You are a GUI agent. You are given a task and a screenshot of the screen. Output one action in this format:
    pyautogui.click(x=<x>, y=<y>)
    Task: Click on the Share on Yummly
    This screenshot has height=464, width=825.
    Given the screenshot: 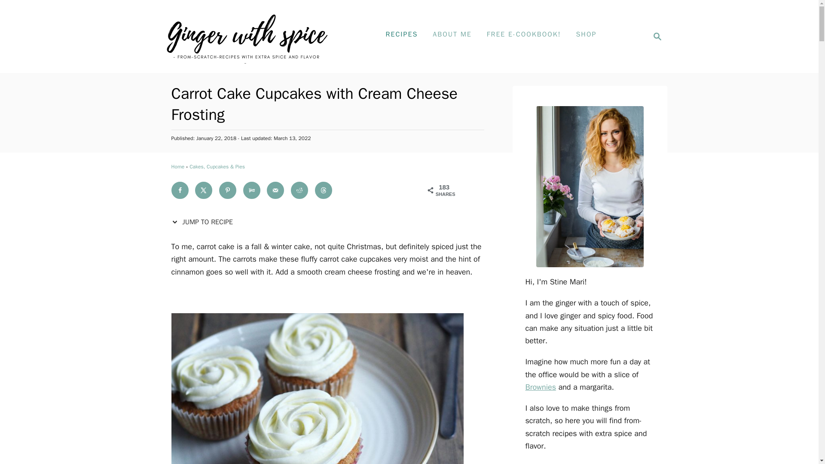 What is the action you would take?
    pyautogui.click(x=253, y=190)
    